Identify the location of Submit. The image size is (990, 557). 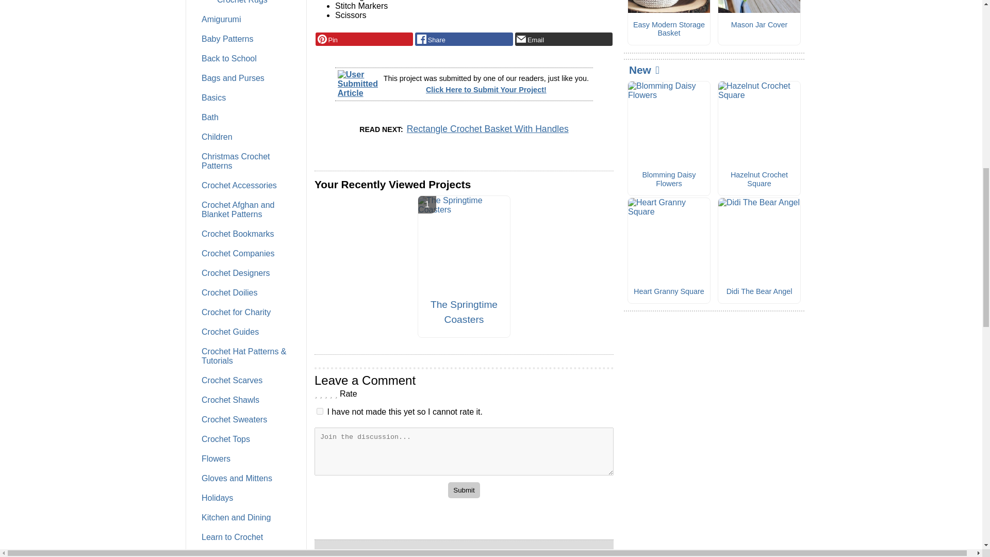
(464, 490).